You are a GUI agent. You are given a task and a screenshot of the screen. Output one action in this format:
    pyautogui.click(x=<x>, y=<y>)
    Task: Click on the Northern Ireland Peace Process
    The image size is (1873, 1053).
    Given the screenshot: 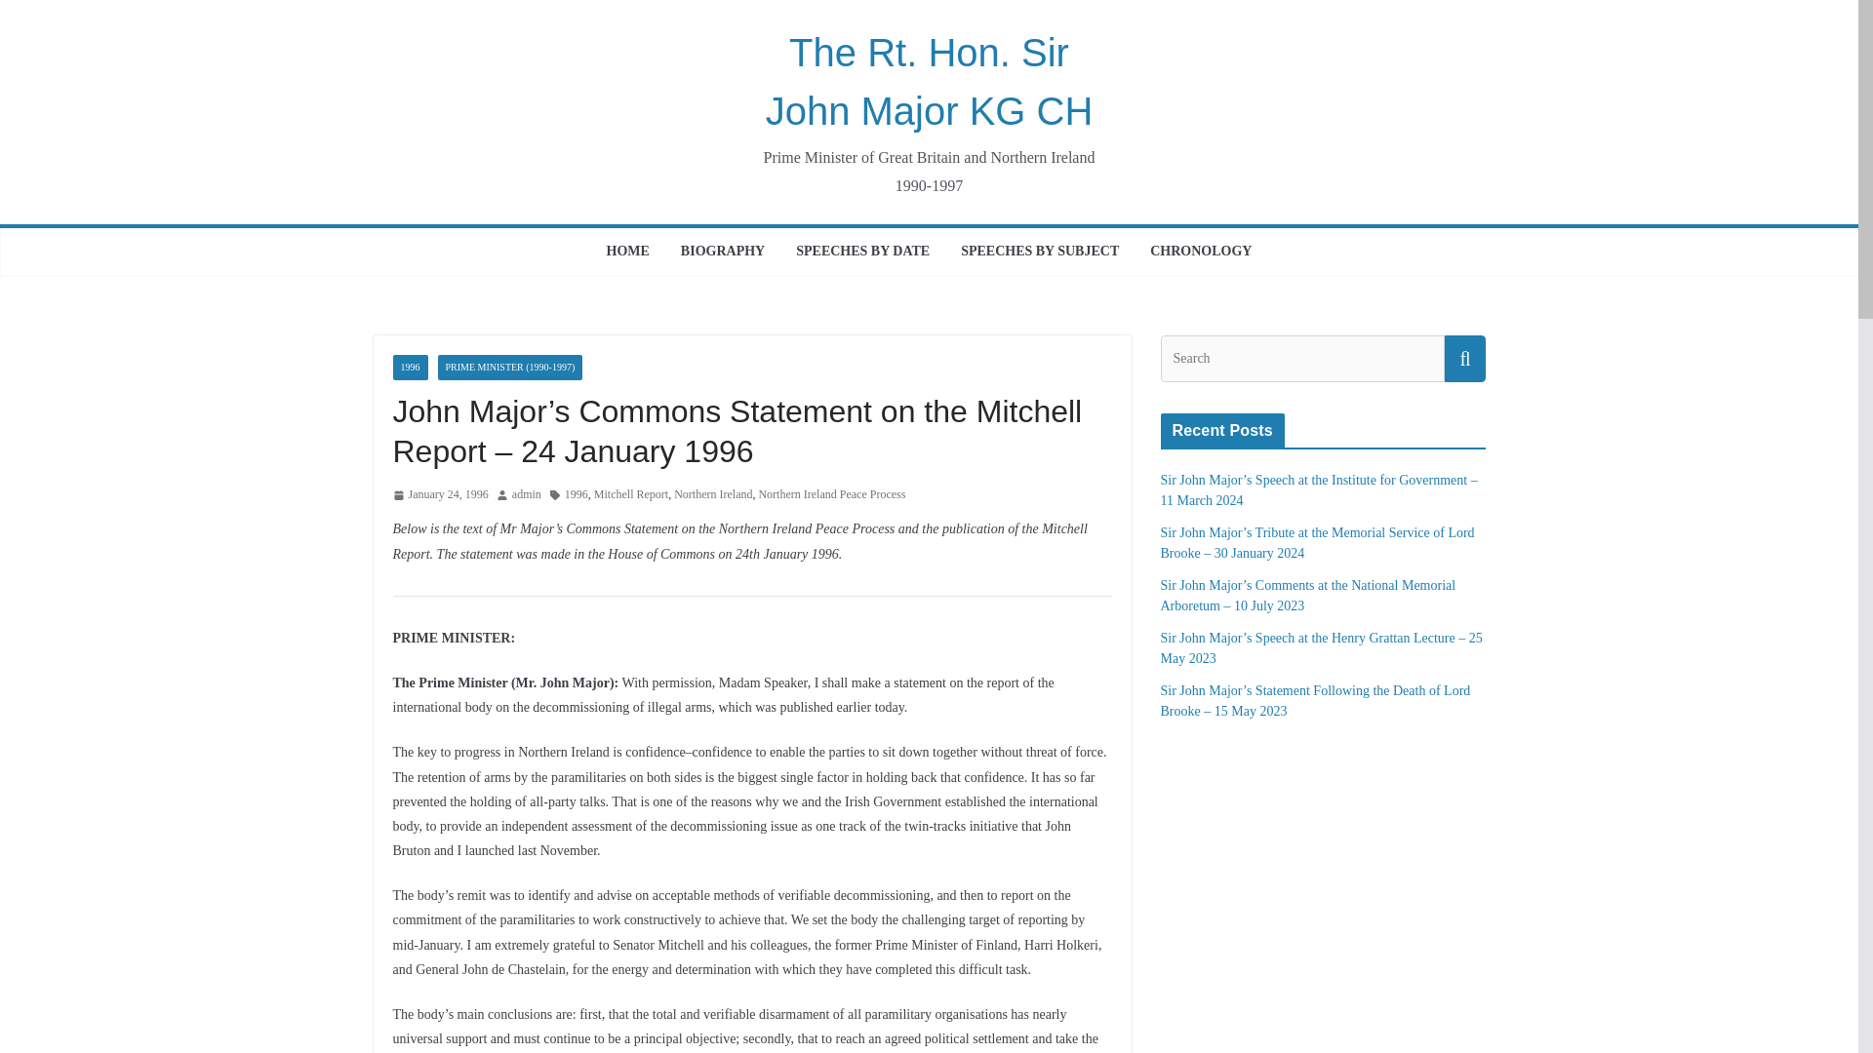 What is the action you would take?
    pyautogui.click(x=831, y=495)
    